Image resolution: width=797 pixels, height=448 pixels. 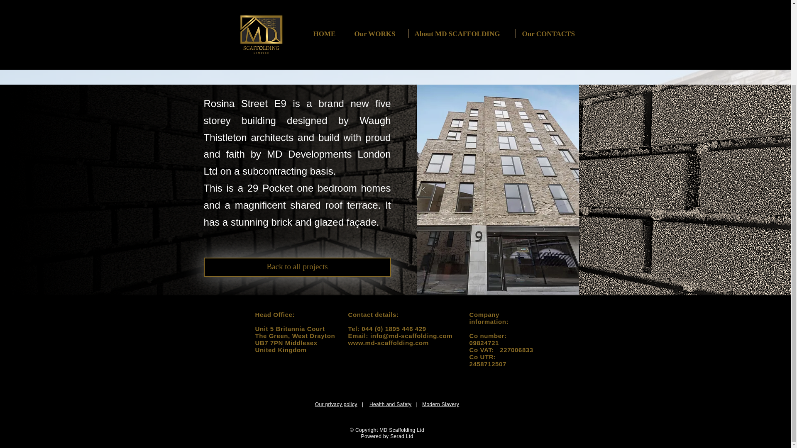 What do you see at coordinates (440, 404) in the screenshot?
I see `Modern Slavery` at bounding box center [440, 404].